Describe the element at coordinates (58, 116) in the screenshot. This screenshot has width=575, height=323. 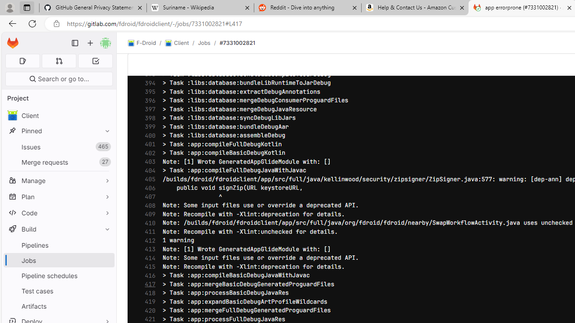
I see `avatar Client` at that location.